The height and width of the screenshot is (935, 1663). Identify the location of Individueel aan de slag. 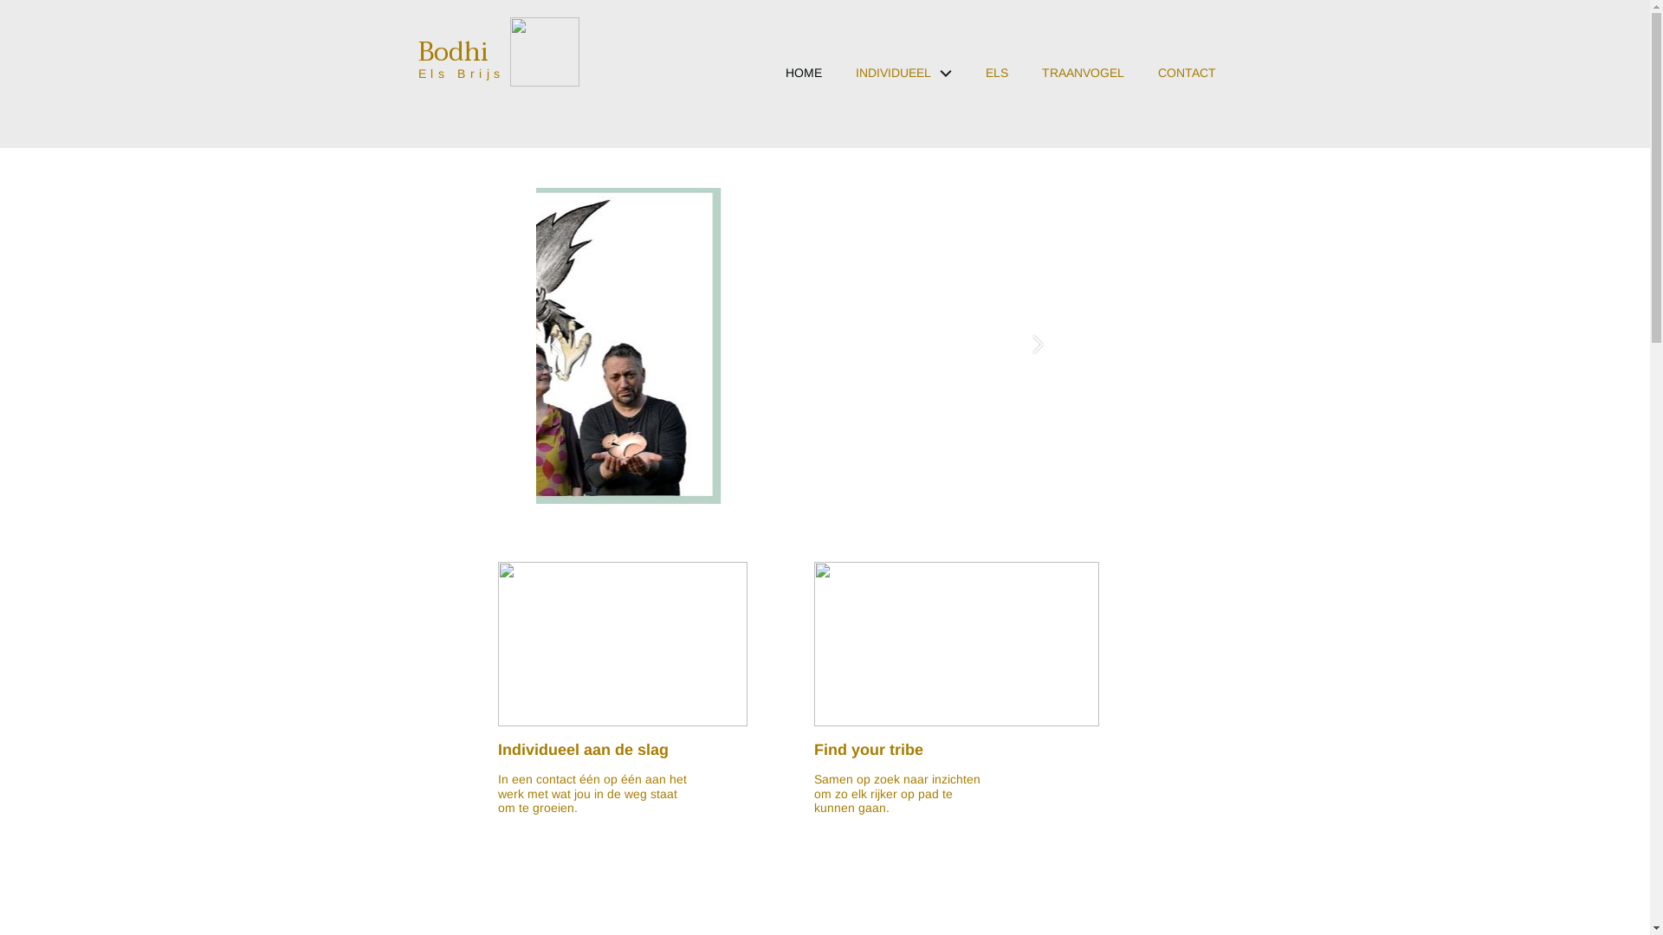
(582, 750).